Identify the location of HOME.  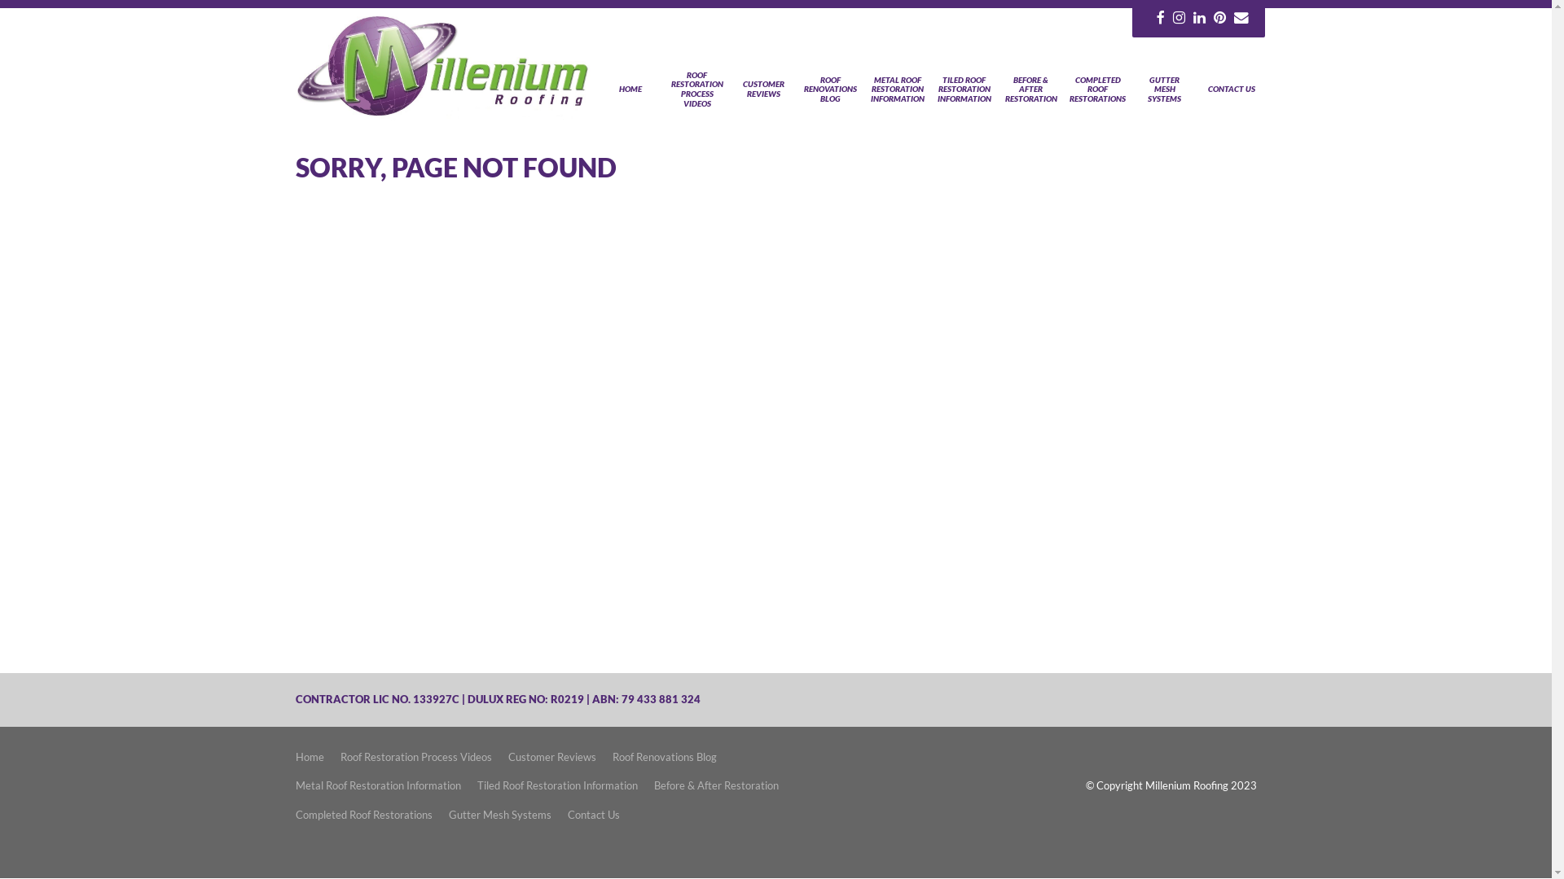
(630, 90).